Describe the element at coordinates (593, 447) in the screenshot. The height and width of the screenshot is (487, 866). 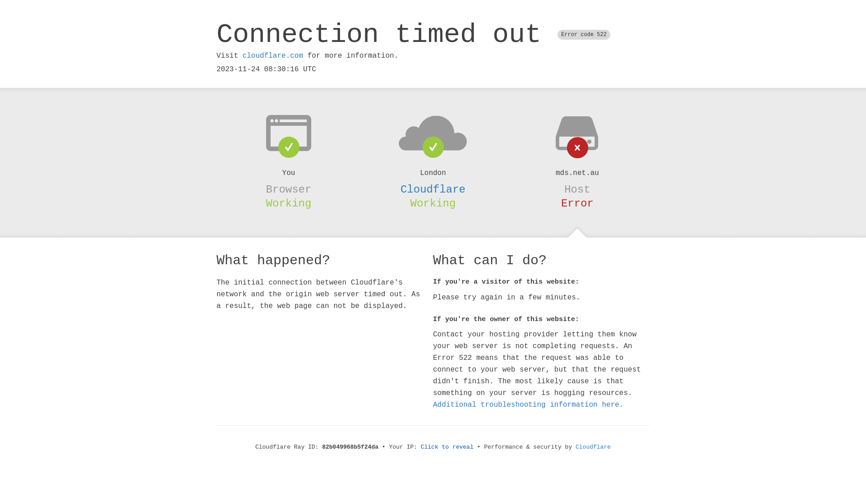
I see `Cloudflare` at that location.